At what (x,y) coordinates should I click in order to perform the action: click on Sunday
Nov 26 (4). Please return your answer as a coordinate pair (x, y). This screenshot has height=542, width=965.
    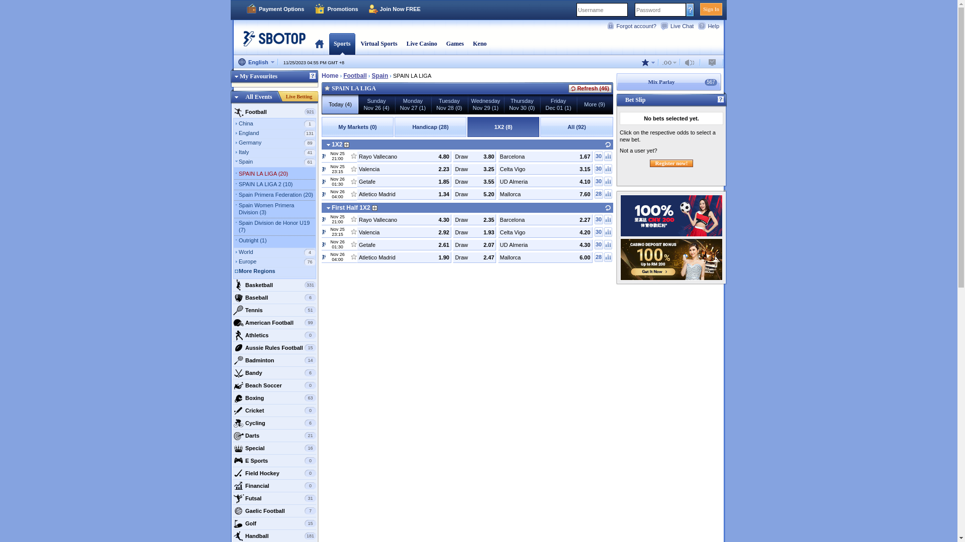
    Looking at the image, I should click on (376, 104).